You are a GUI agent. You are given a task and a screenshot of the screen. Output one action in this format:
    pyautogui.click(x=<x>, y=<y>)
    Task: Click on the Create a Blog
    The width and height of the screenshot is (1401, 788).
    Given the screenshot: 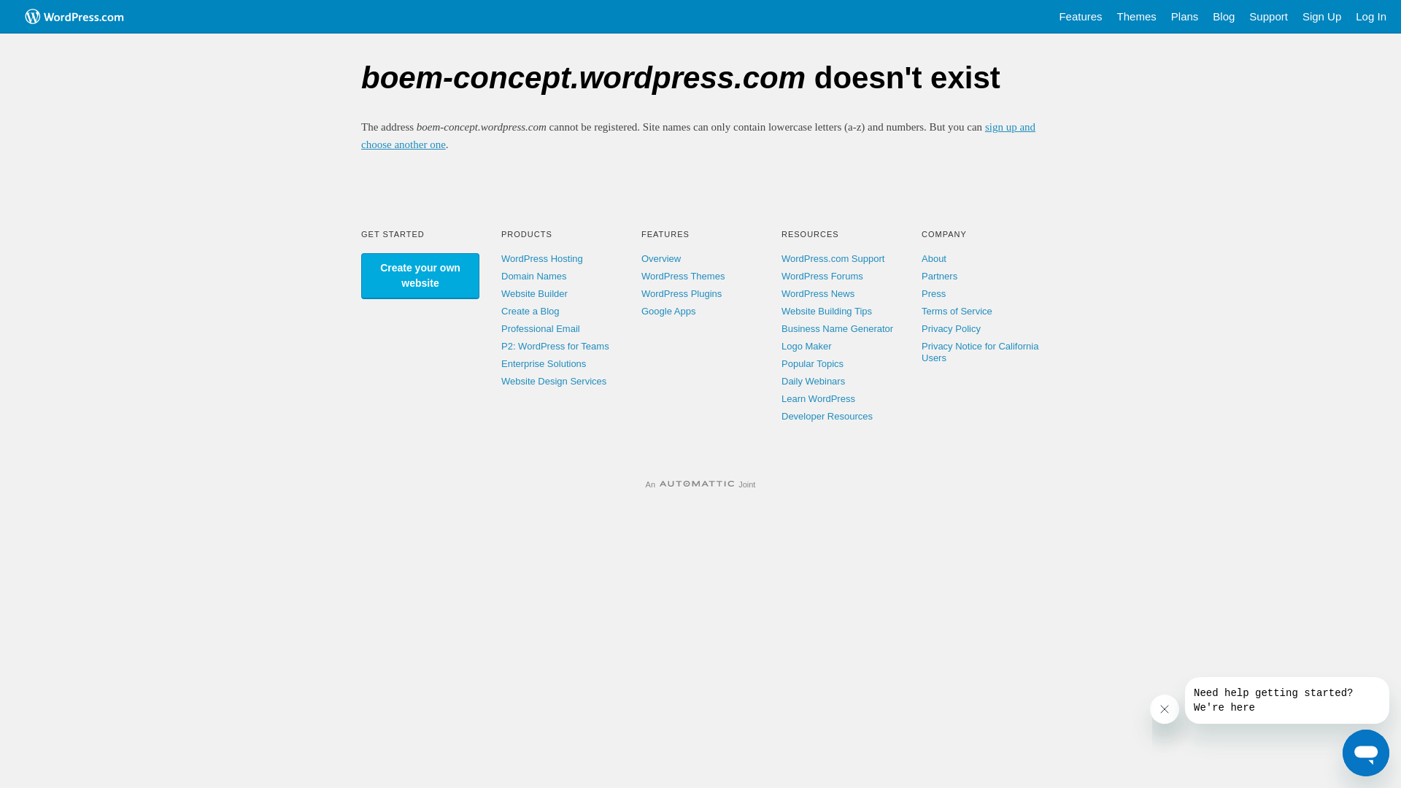 What is the action you would take?
    pyautogui.click(x=530, y=311)
    